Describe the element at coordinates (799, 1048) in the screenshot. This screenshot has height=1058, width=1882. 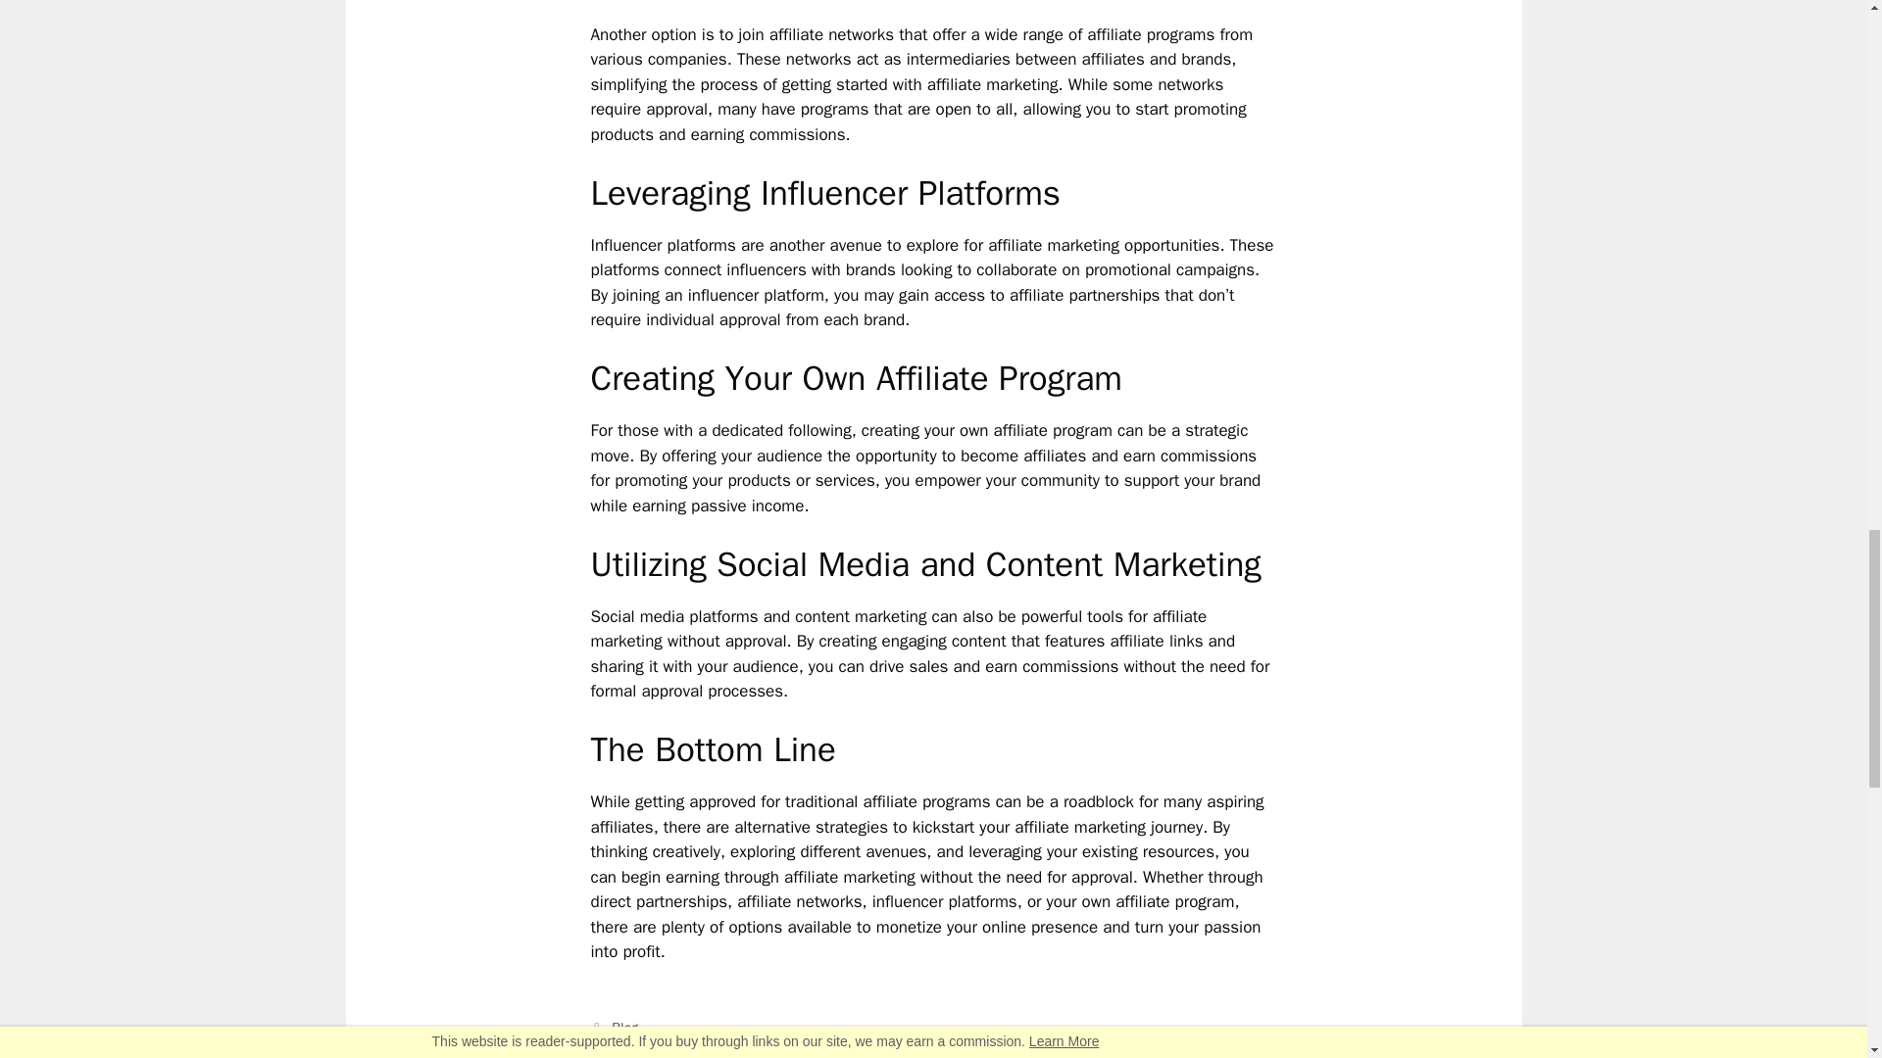
I see `Discover the Best Ways to Find an Affiliate Marketing Mentor` at that location.